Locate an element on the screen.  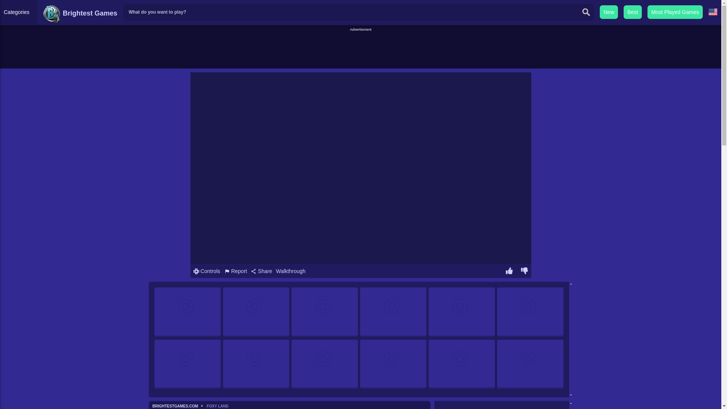
New is located at coordinates (609, 12).